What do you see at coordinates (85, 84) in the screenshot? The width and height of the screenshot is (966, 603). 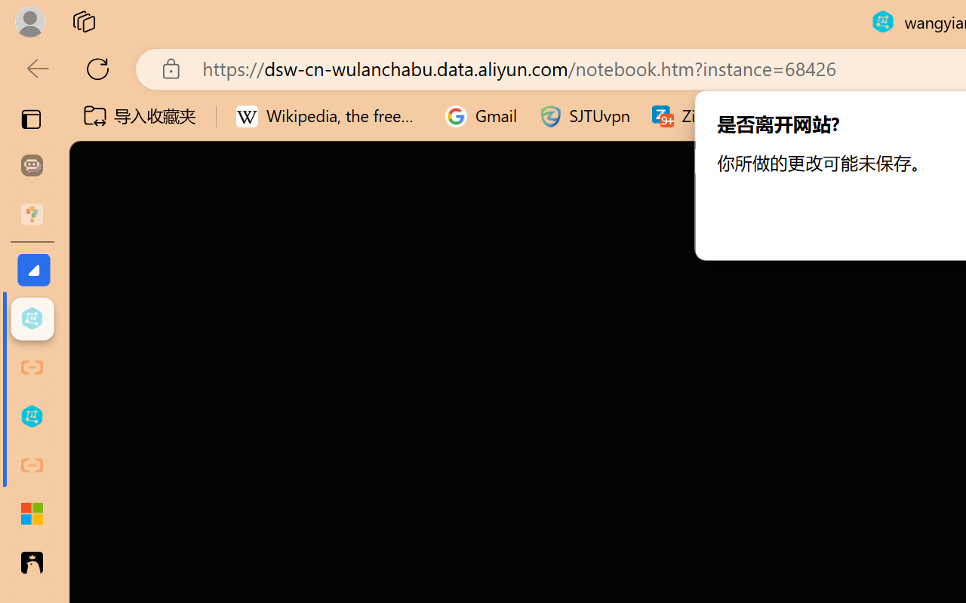 I see `None` at bounding box center [85, 84].